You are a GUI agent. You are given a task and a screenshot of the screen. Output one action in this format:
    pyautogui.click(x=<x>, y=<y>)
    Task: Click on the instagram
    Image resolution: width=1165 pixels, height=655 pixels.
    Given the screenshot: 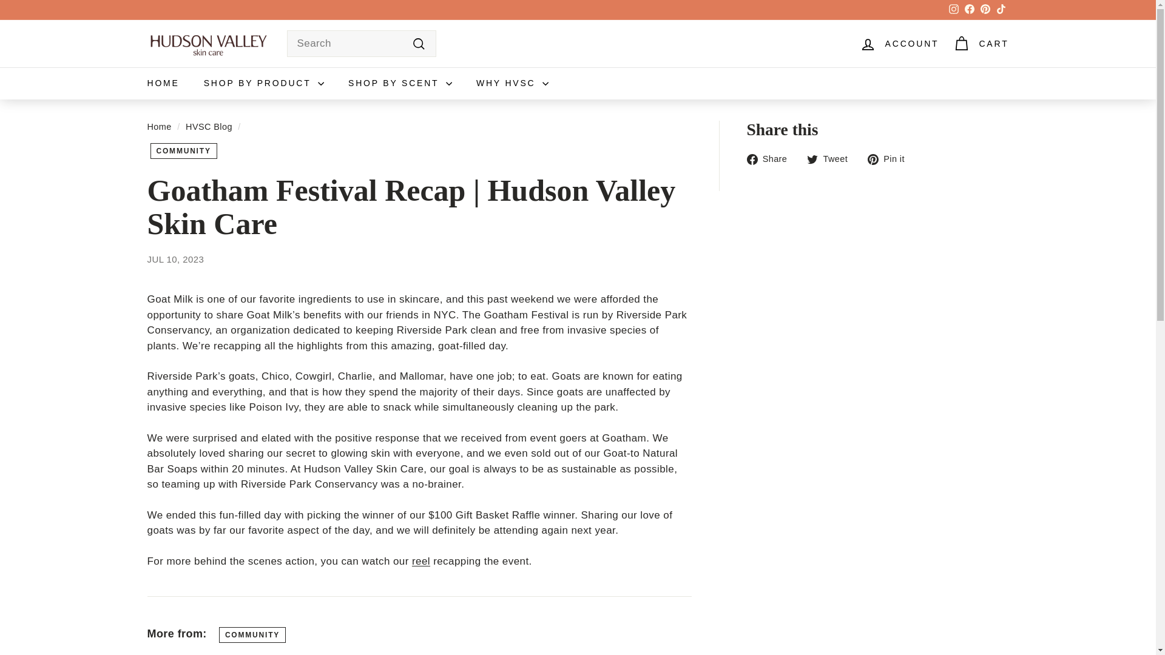 What is the action you would take?
    pyautogui.click(x=954, y=8)
    